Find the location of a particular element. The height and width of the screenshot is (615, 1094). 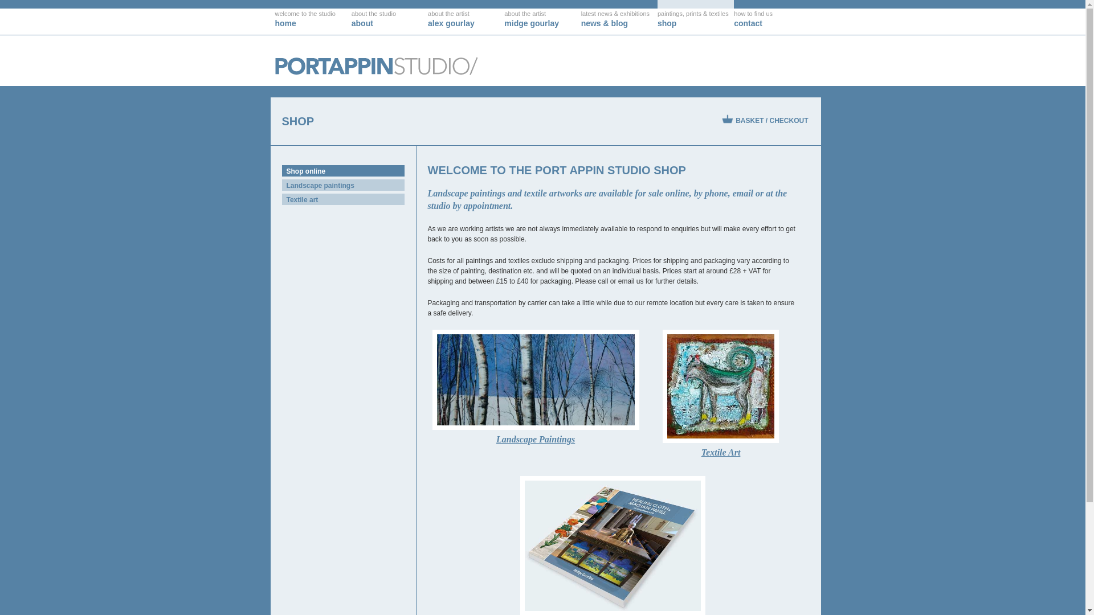

alex gourlay is located at coordinates (466, 17).